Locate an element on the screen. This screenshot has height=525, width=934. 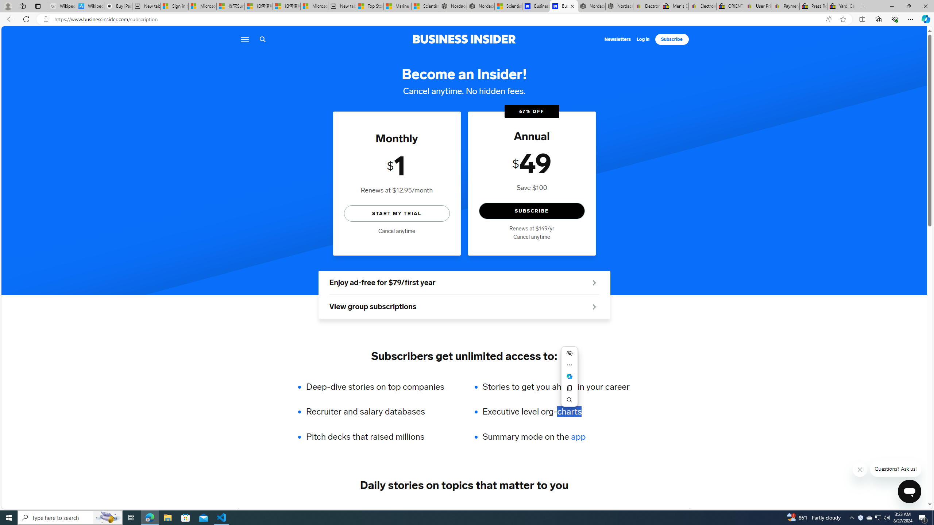
Executive level org-charts is located at coordinates (555, 412).